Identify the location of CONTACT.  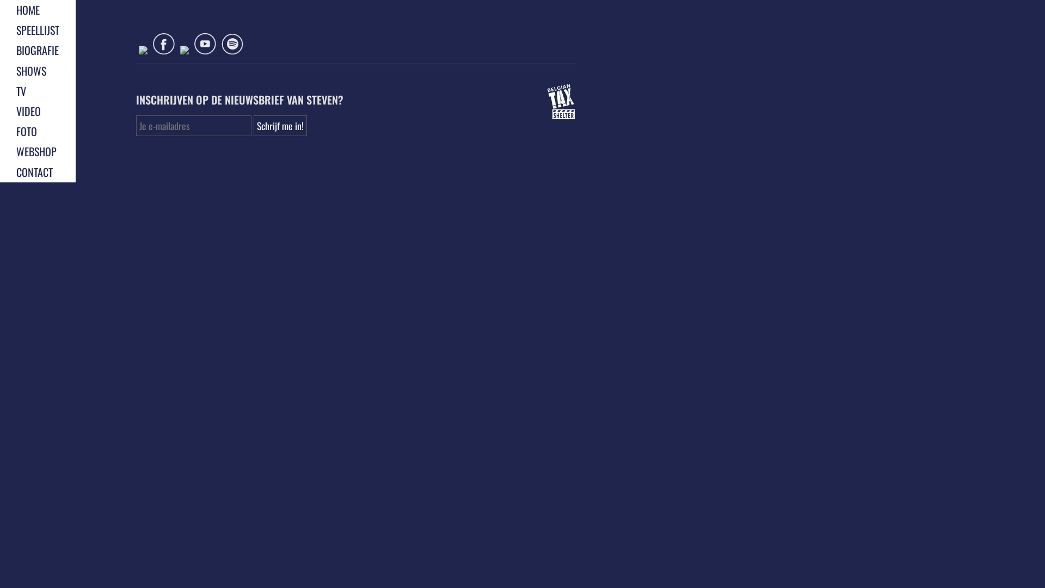
(35, 171).